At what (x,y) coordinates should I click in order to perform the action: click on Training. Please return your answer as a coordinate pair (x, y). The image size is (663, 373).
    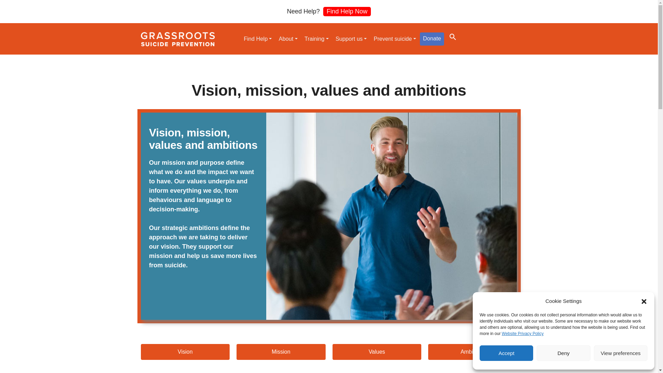
    Looking at the image, I should click on (317, 38).